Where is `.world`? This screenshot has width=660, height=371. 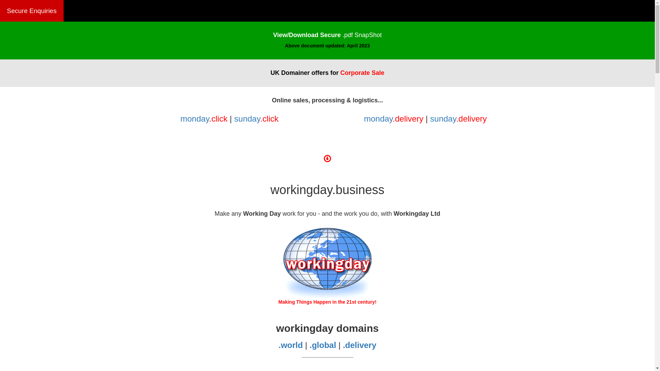 .world is located at coordinates (291, 345).